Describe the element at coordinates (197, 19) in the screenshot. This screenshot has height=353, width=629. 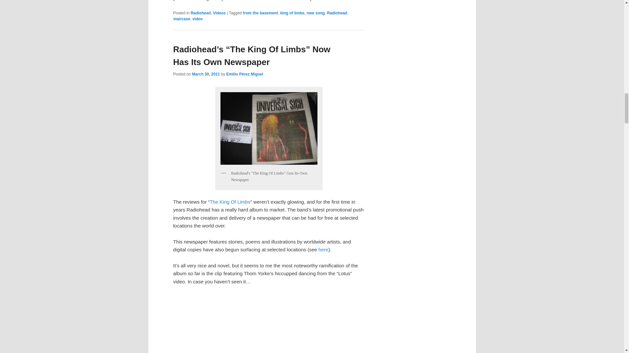
I see `video` at that location.